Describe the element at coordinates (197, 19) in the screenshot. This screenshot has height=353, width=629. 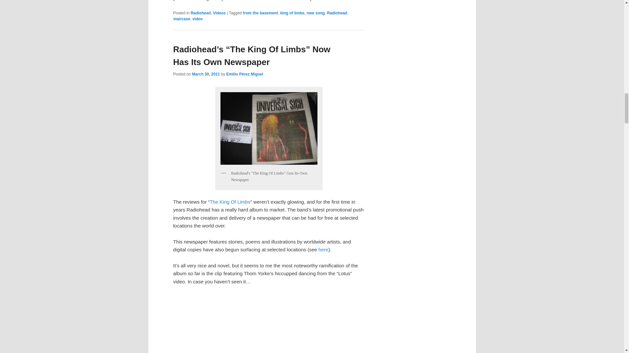
I see `video` at that location.